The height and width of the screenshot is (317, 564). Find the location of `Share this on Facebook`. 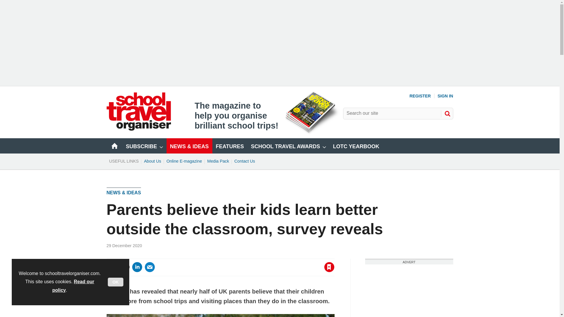

Share this on Facebook is located at coordinates (112, 267).